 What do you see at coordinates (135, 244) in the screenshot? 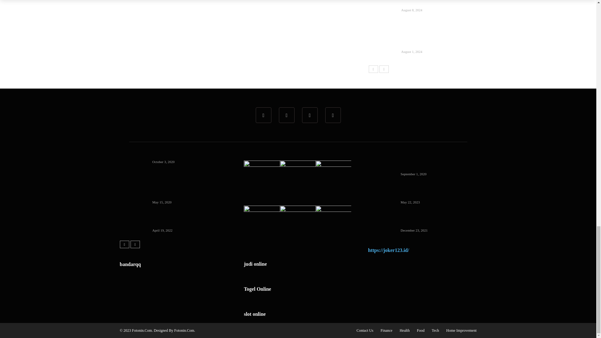
I see `Next` at bounding box center [135, 244].